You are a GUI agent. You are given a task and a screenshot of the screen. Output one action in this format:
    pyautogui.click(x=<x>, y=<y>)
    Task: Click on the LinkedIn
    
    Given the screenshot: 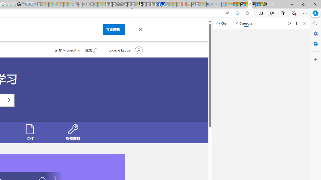 What is the action you would take?
    pyautogui.click(x=257, y=4)
    